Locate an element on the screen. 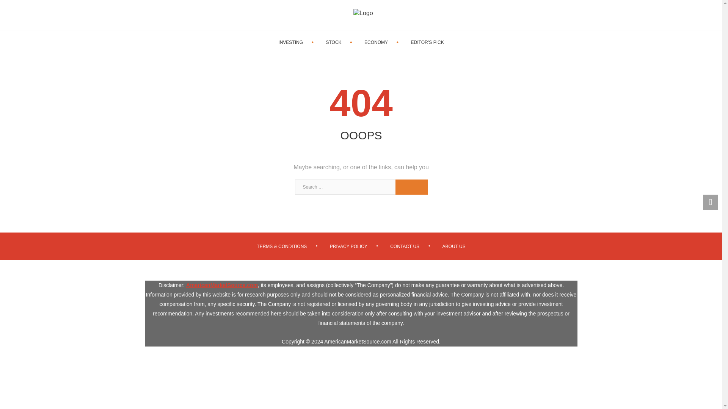 The width and height of the screenshot is (728, 409). Search is located at coordinates (411, 187).